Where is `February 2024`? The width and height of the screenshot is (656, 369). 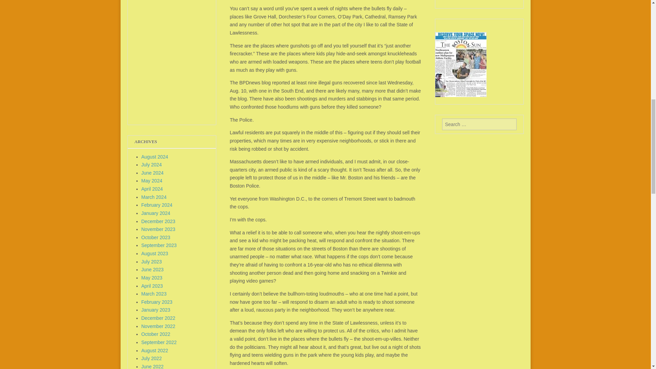
February 2024 is located at coordinates (157, 205).